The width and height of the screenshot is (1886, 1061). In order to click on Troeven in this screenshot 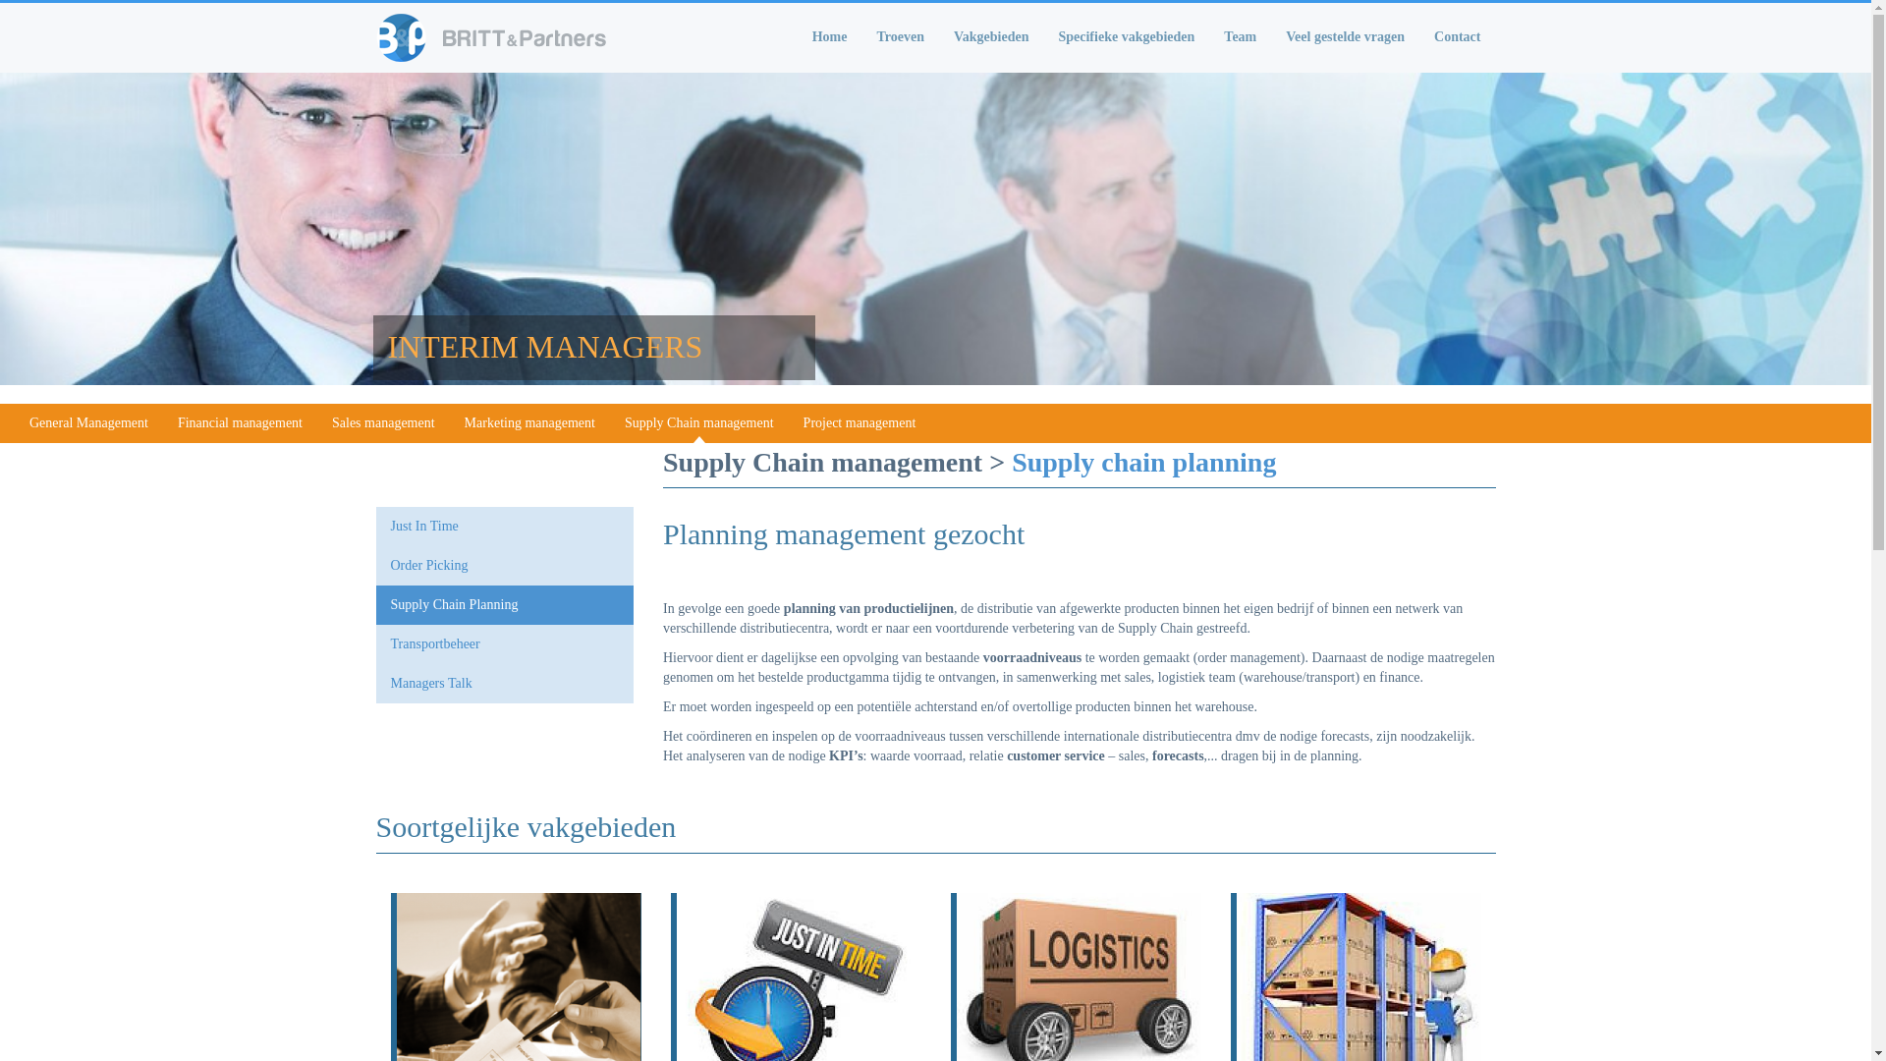, I will do `click(900, 37)`.